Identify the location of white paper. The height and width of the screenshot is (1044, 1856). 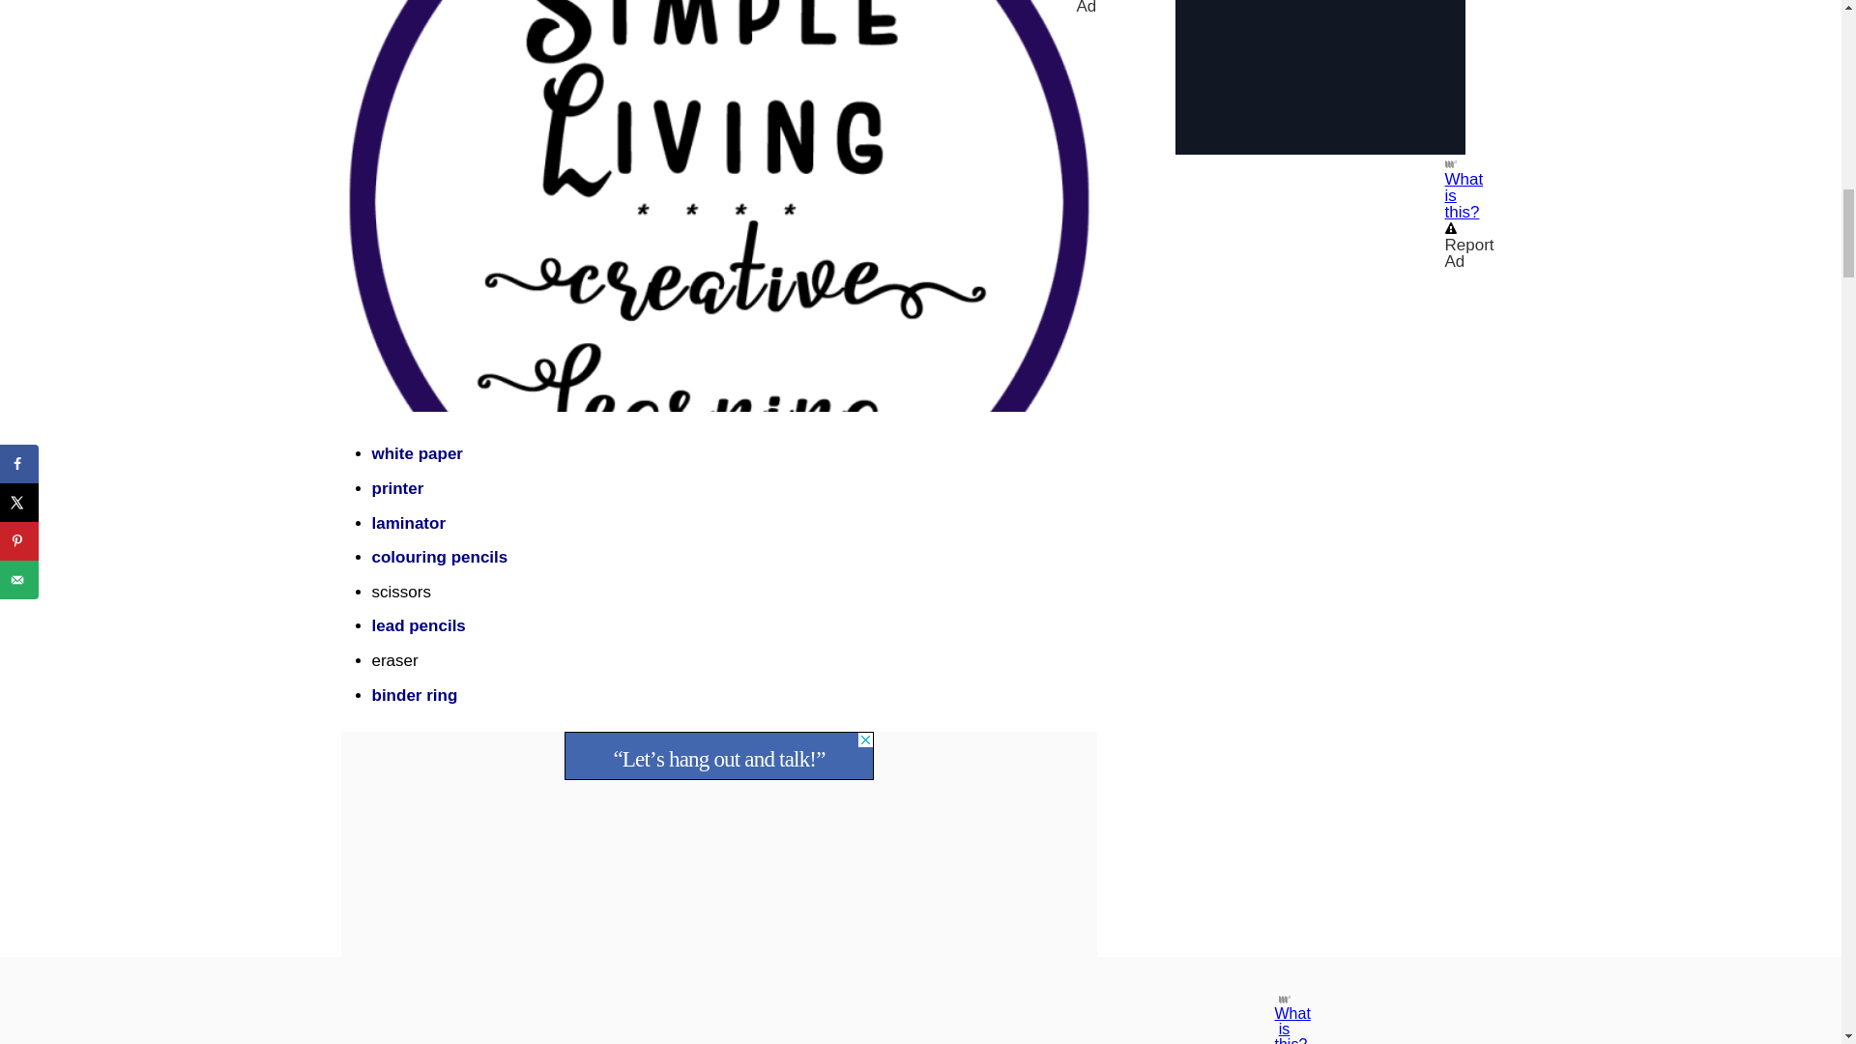
(417, 454).